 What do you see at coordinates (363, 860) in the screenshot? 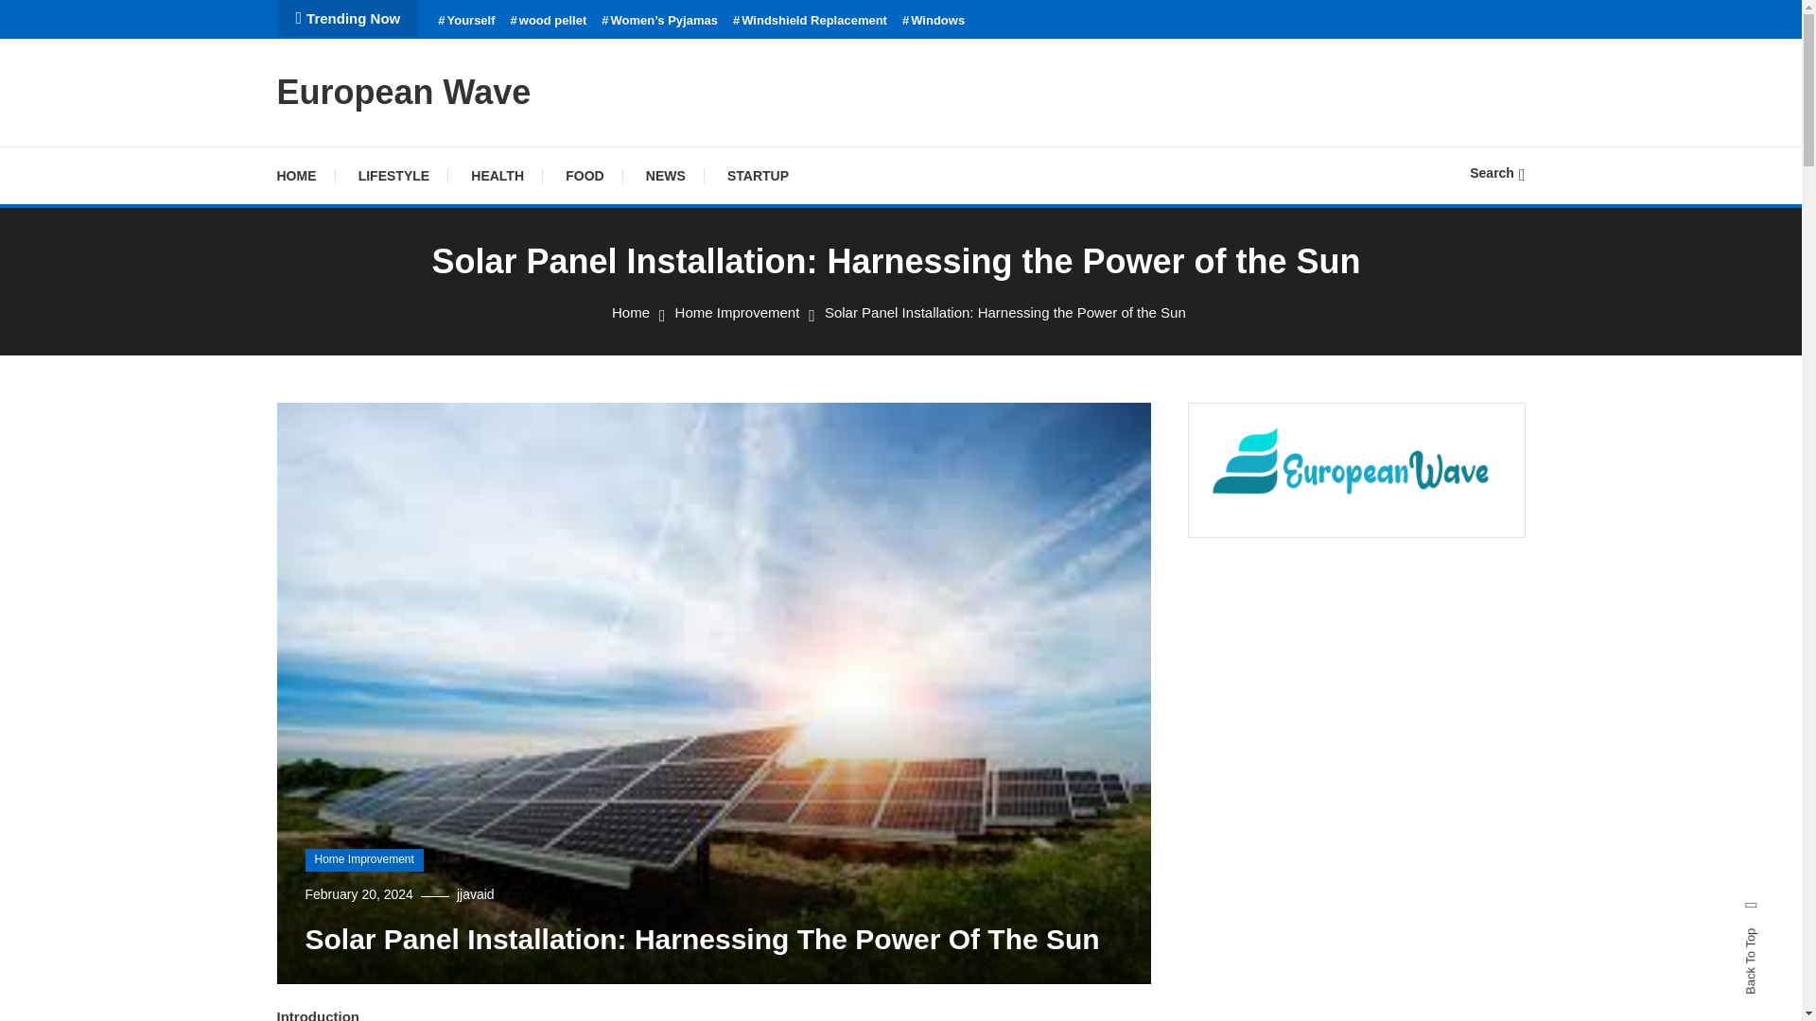
I see `Home Improvement` at bounding box center [363, 860].